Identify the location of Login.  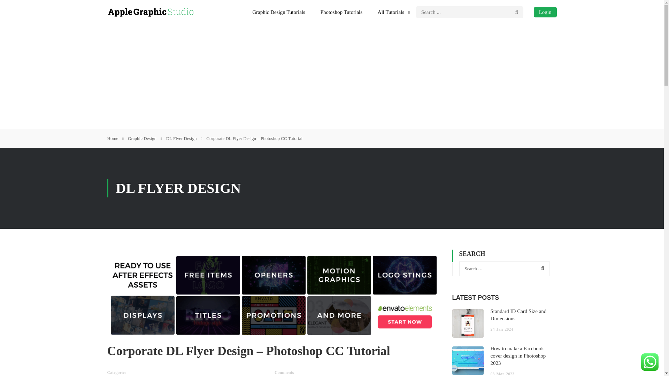
(545, 12).